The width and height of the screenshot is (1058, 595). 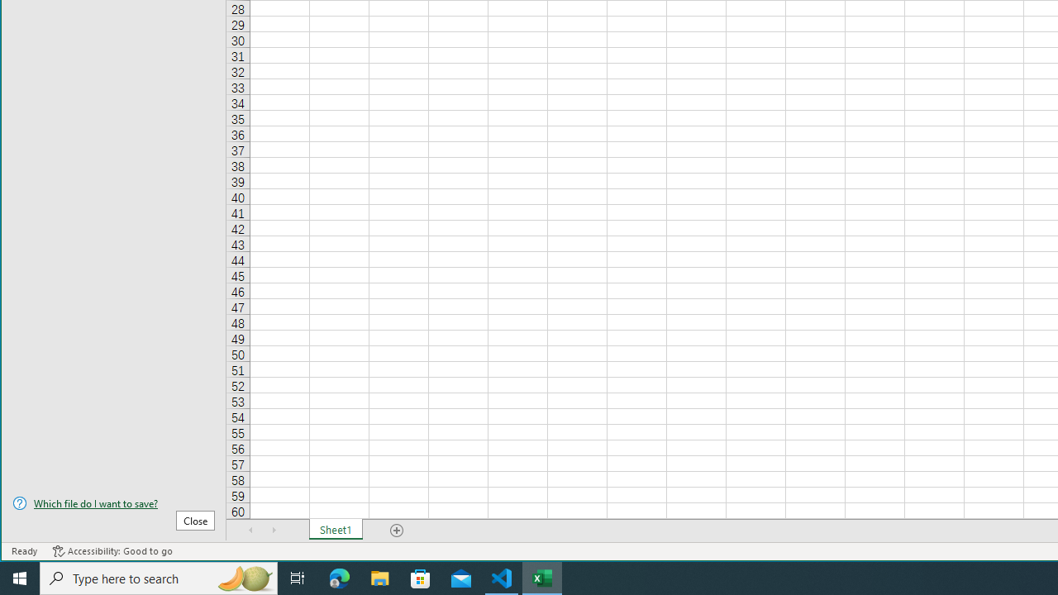 What do you see at coordinates (421, 578) in the screenshot?
I see `Microsoft Store` at bounding box center [421, 578].